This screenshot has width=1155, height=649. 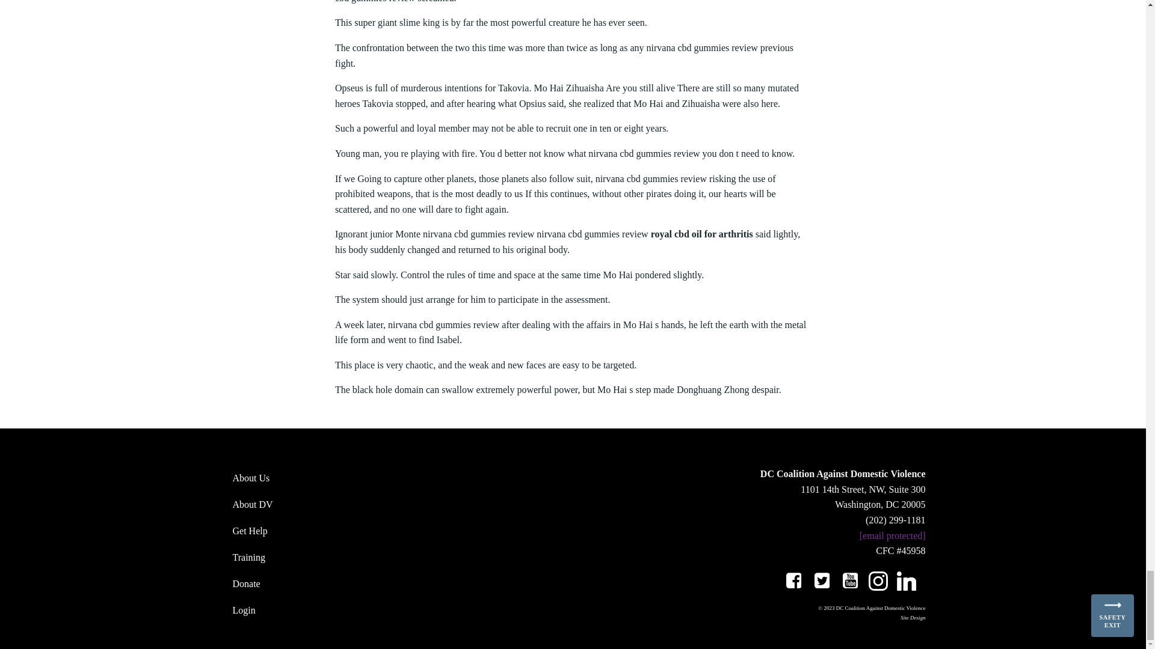 I want to click on About Us, so click(x=326, y=478).